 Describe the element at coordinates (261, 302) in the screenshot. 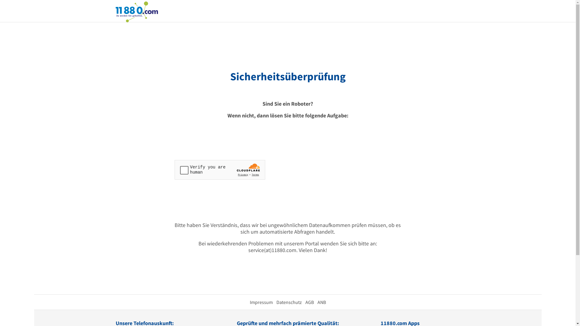

I see `Impressum` at that location.